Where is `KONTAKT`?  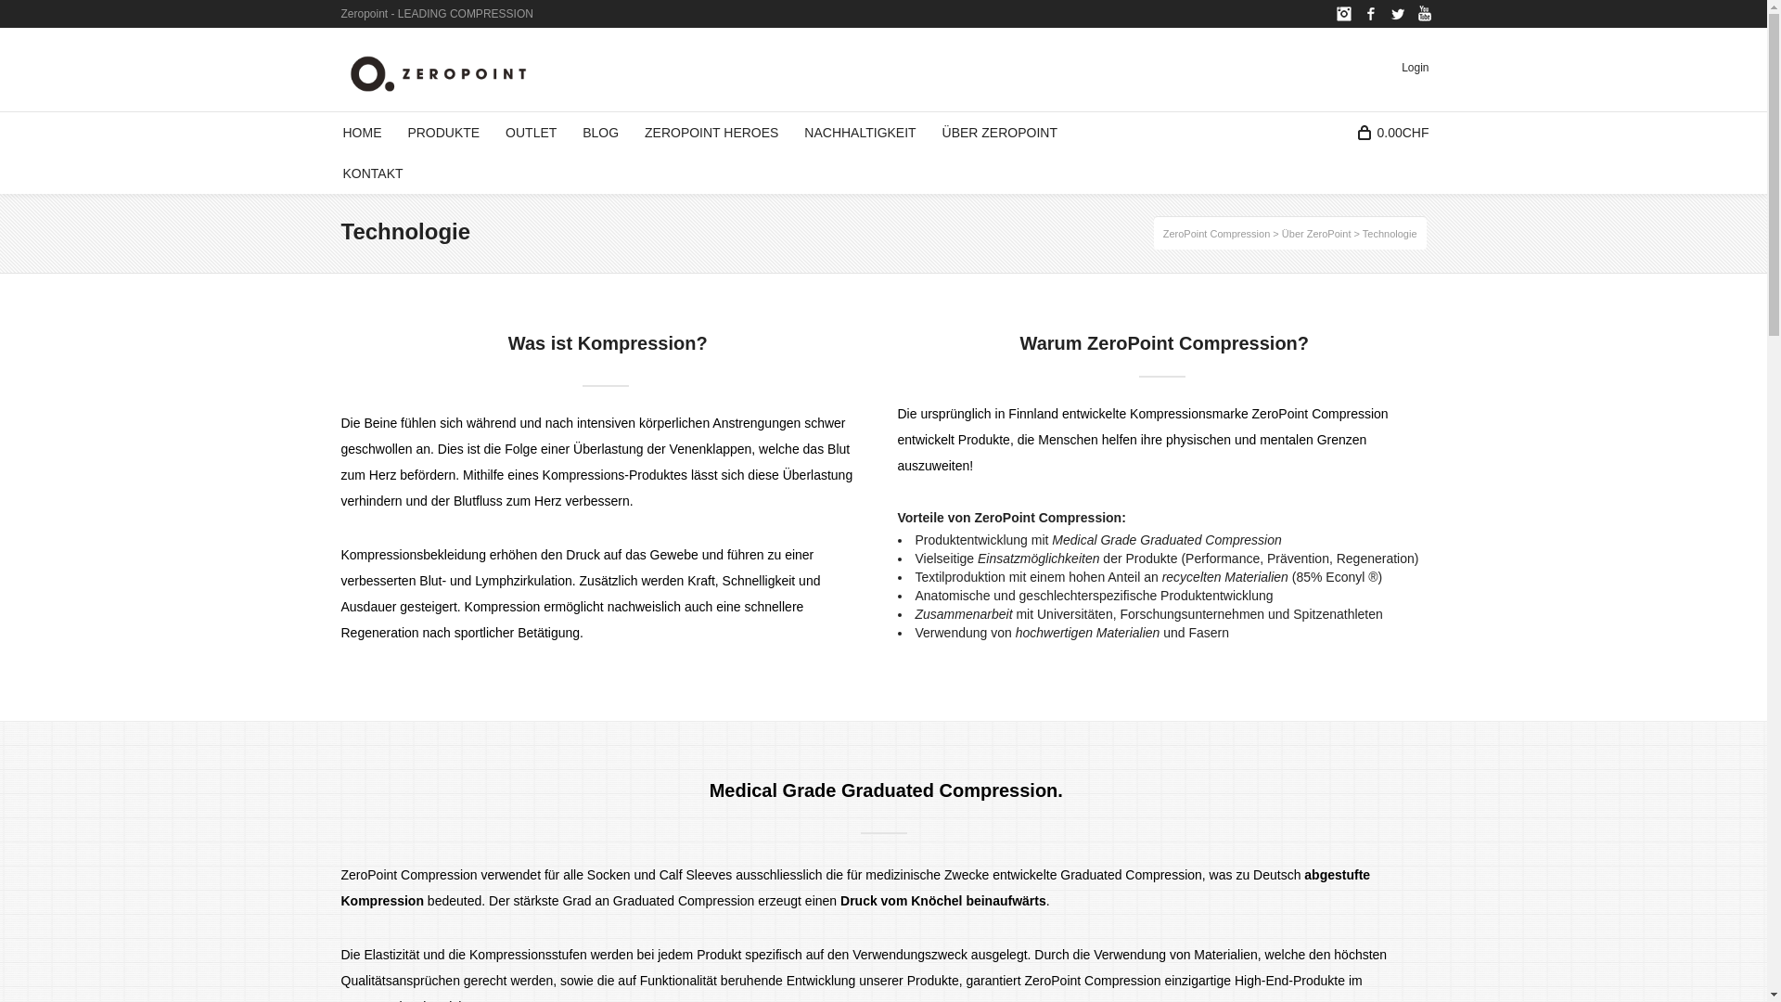
KONTAKT is located at coordinates (373, 173).